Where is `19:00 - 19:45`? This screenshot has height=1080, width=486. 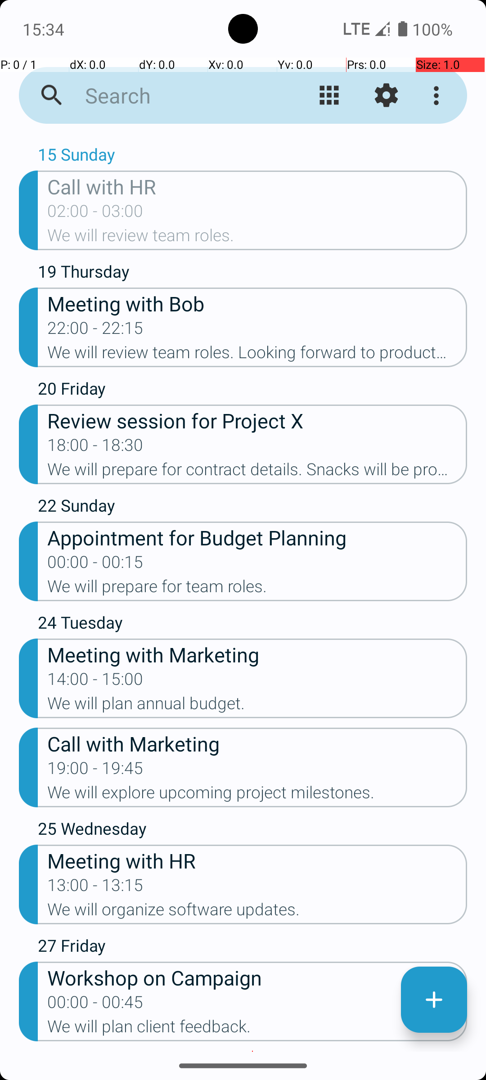
19:00 - 19:45 is located at coordinates (95, 771).